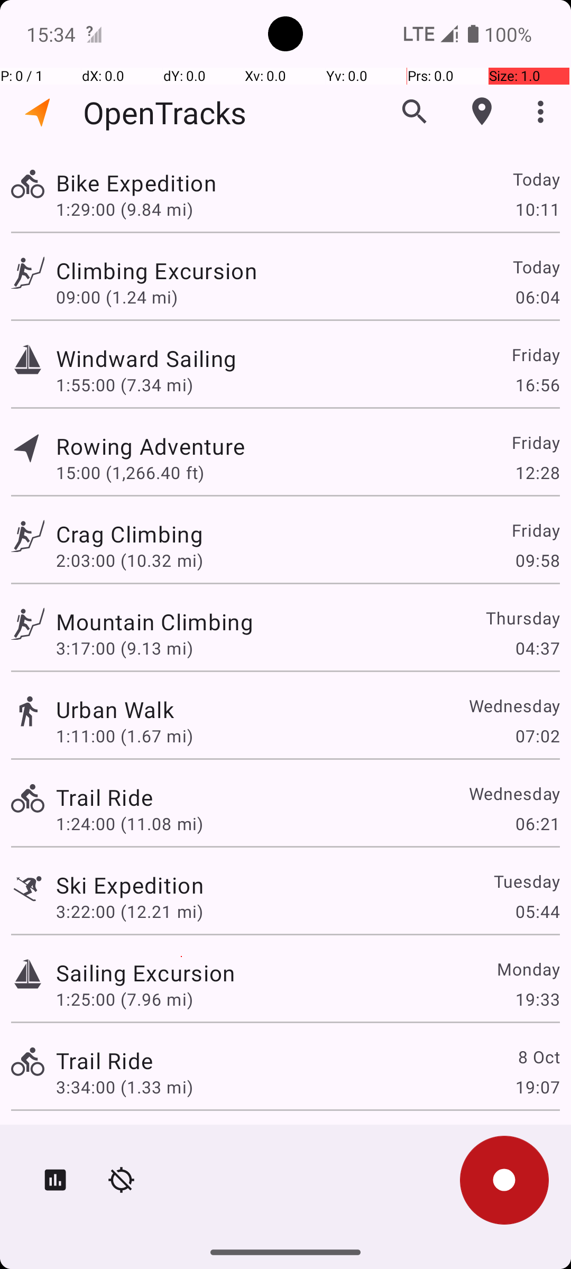 This screenshot has height=1269, width=571. I want to click on 1:25:00 (7.96 mi), so click(125, 999).